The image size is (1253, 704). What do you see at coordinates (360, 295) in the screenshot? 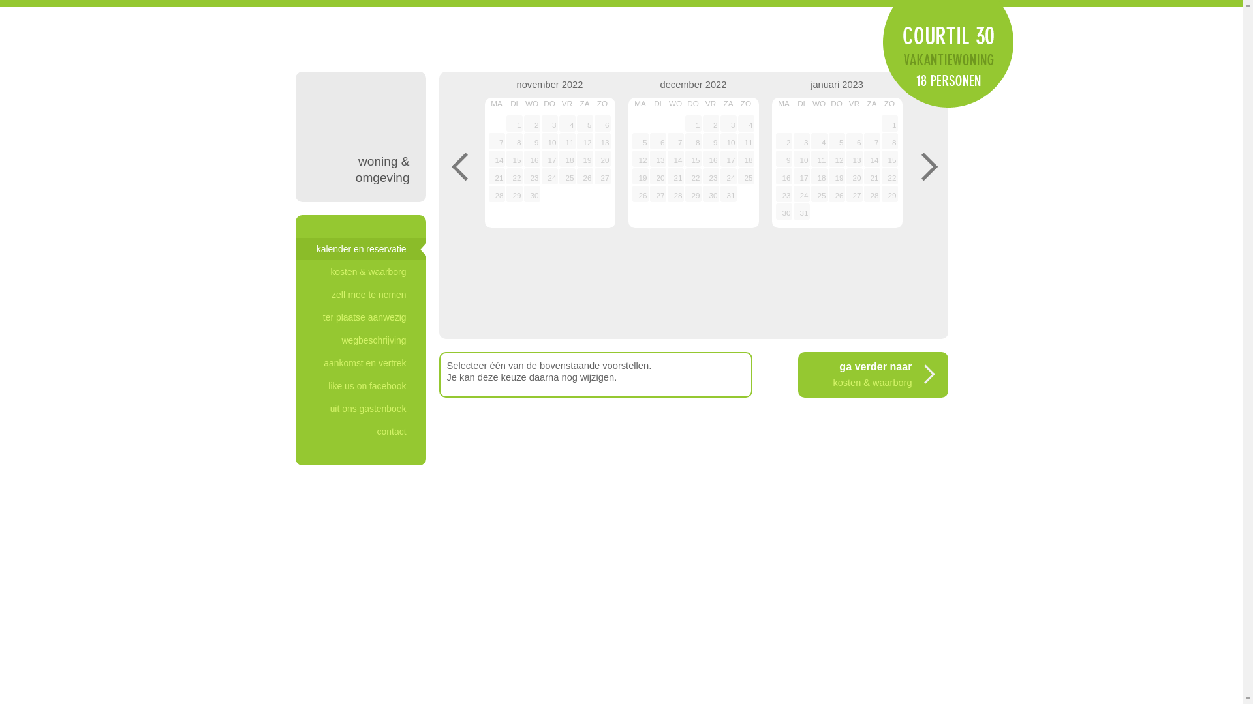
I see `zelf mee te nemen` at bounding box center [360, 295].